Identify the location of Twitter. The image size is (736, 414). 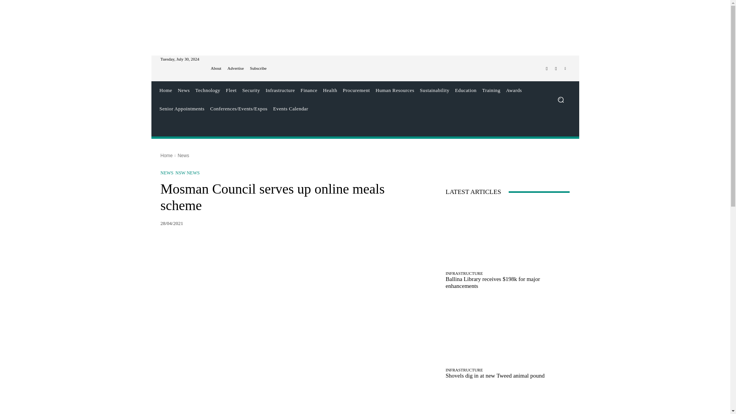
(556, 69).